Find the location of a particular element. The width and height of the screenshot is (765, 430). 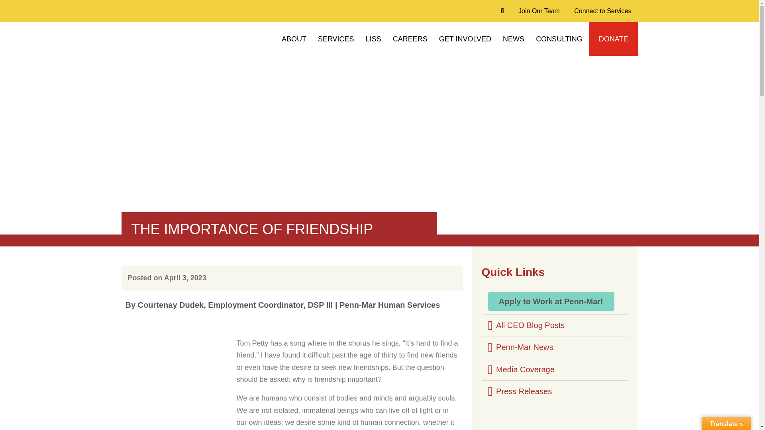

CAREERS is located at coordinates (410, 39).